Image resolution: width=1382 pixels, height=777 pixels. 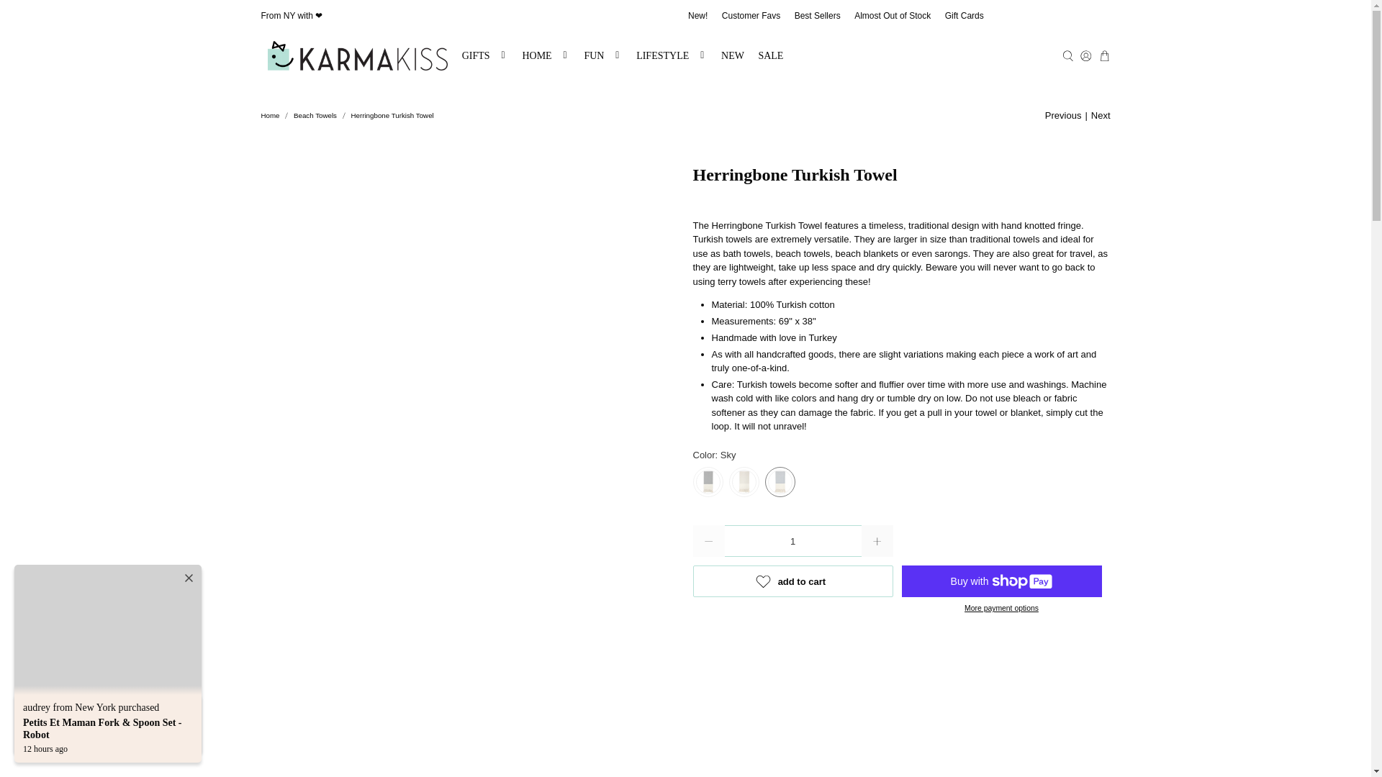 What do you see at coordinates (603, 56) in the screenshot?
I see `FUN` at bounding box center [603, 56].